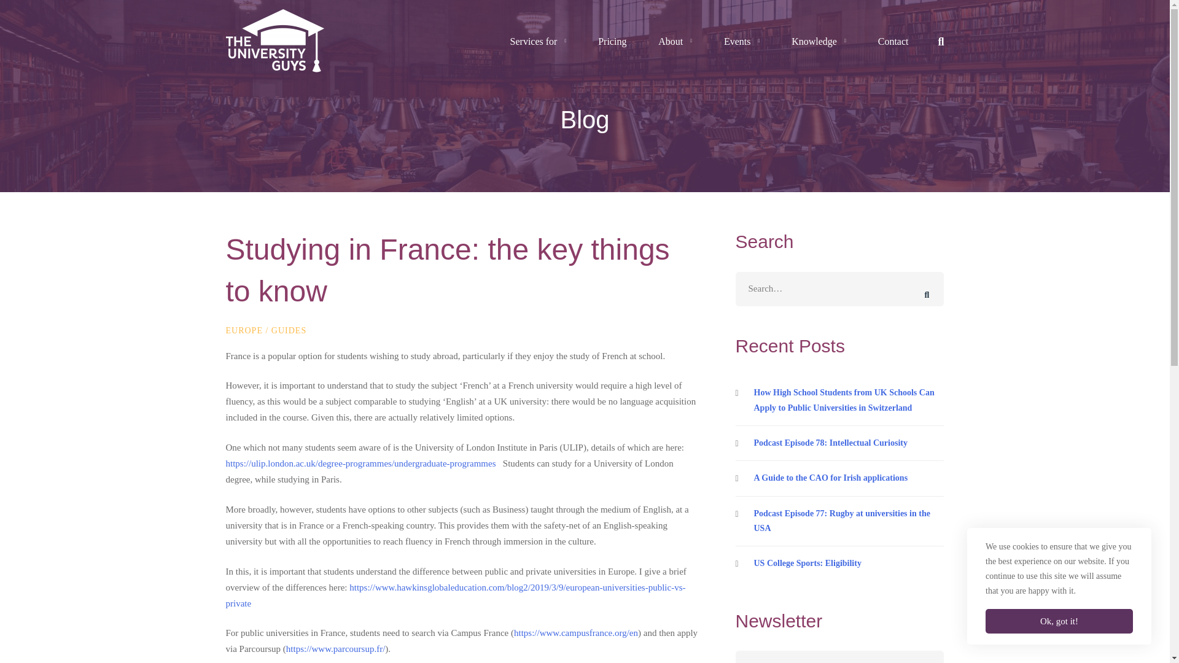 The height and width of the screenshot is (663, 1179). What do you see at coordinates (840, 564) in the screenshot?
I see `US College Sports: Eligibility` at bounding box center [840, 564].